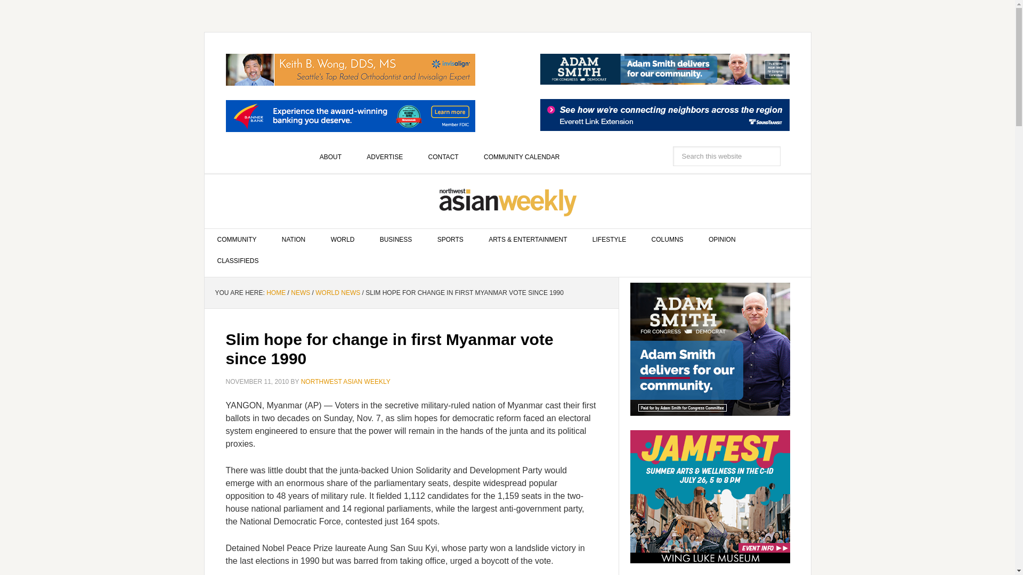  Describe the element at coordinates (237, 239) in the screenshot. I see `COMMUNITY` at that location.